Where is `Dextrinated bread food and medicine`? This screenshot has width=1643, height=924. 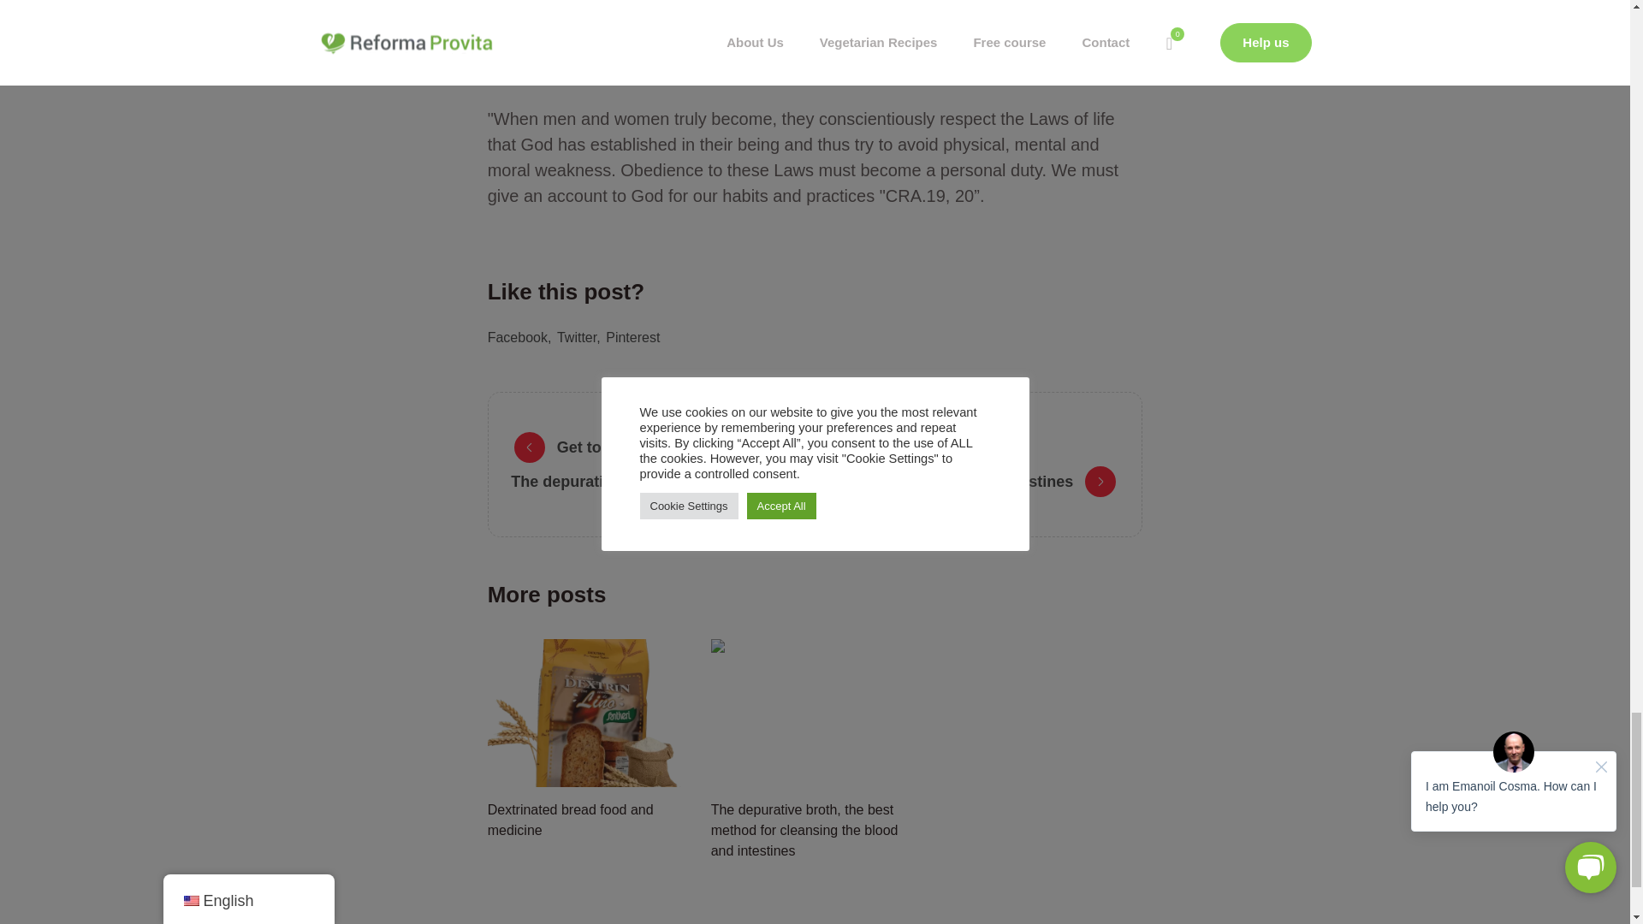
Dextrinated bread food and medicine is located at coordinates (571, 820).